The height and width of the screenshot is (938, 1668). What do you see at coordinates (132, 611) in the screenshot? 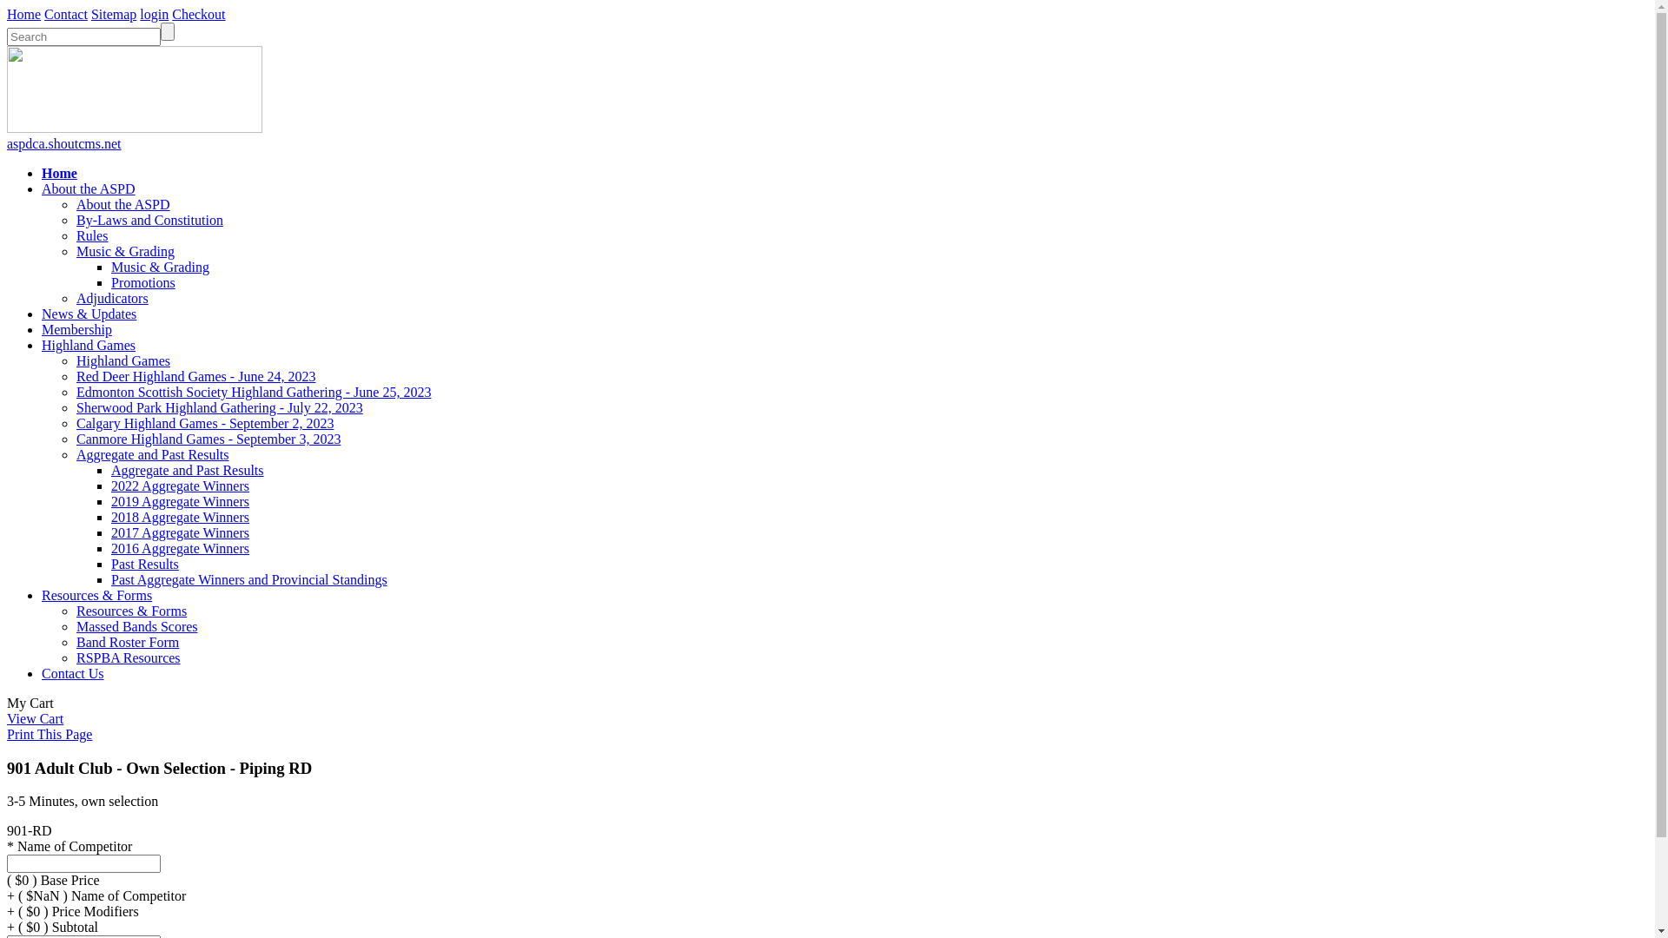
I see `Resources & Forms` at bounding box center [132, 611].